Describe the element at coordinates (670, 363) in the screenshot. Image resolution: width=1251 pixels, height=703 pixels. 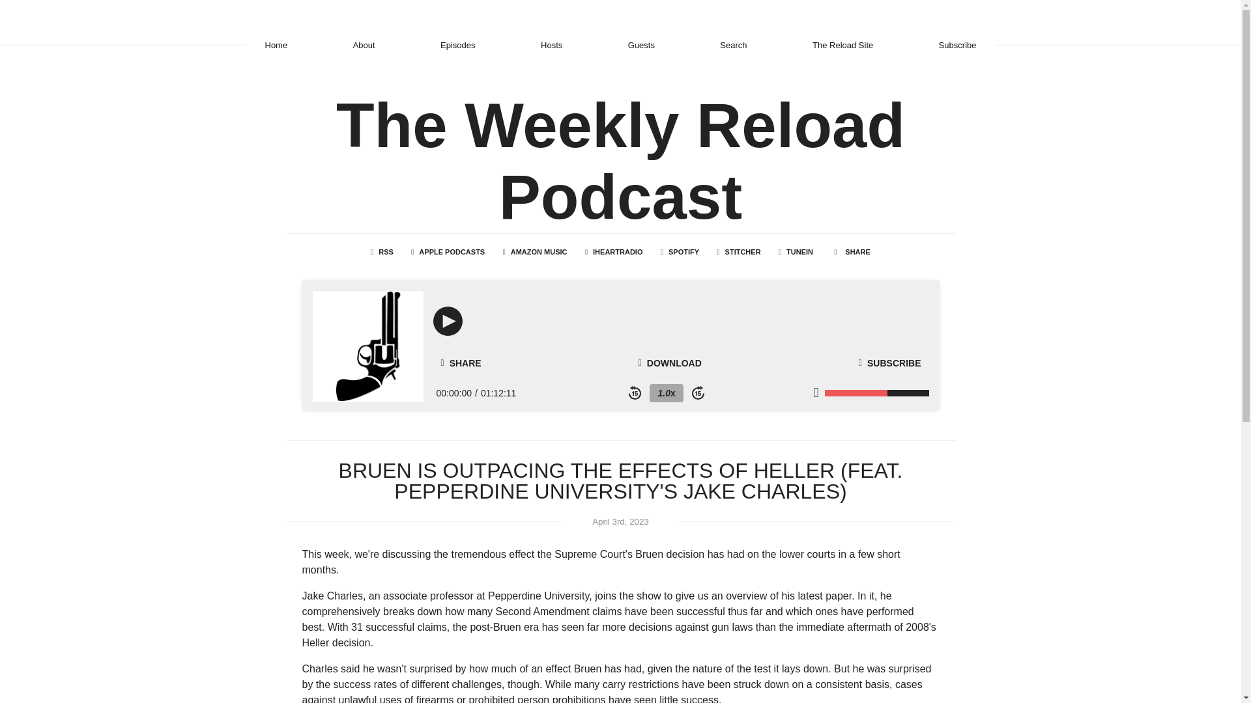
I see `DOWNLOAD` at that location.